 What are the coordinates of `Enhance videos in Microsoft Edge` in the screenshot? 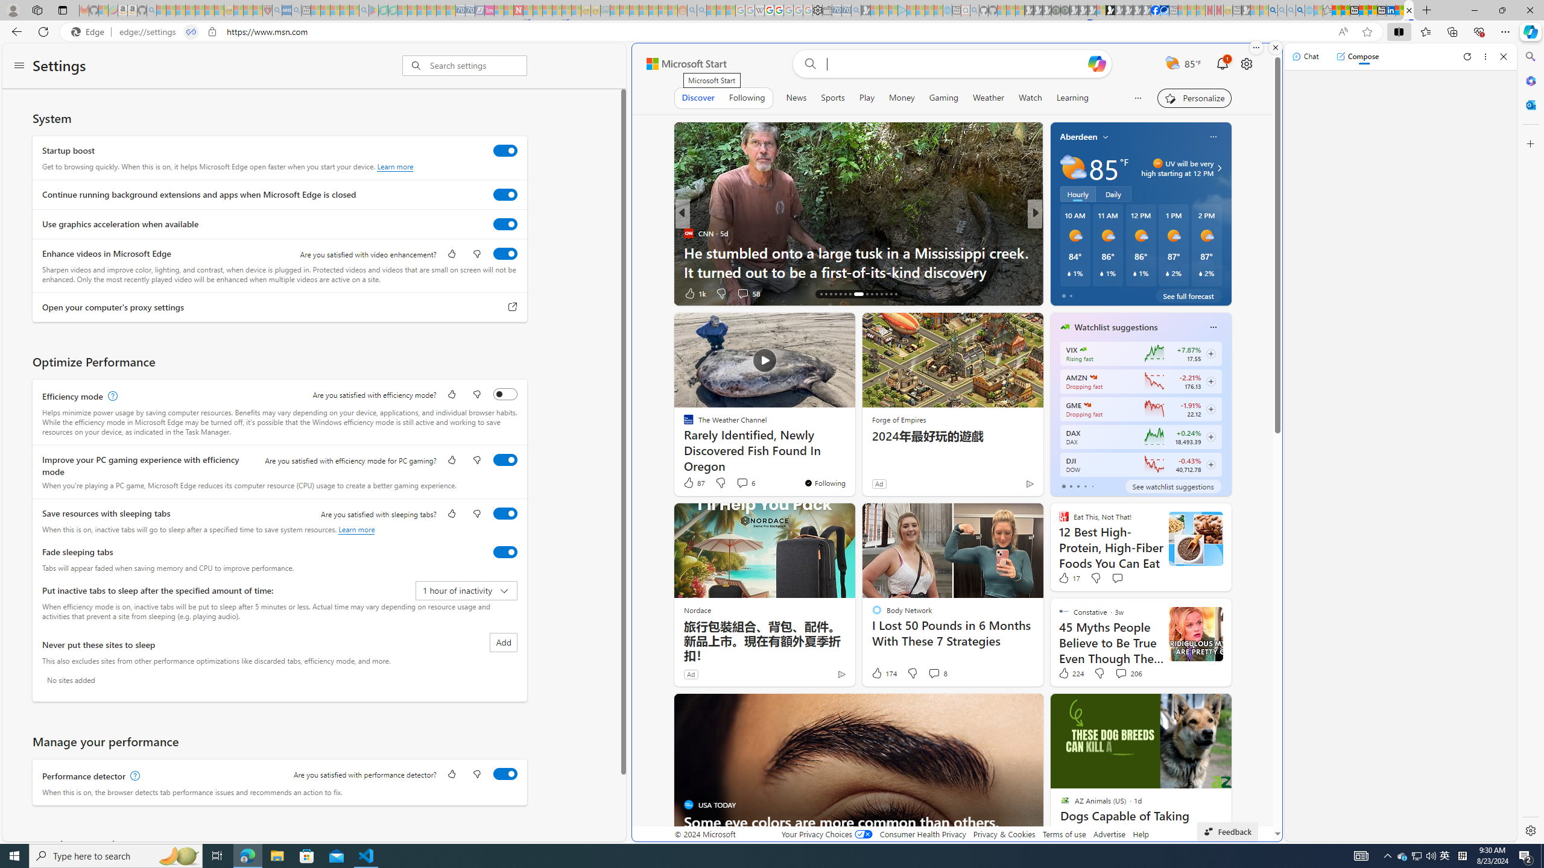 It's located at (505, 253).